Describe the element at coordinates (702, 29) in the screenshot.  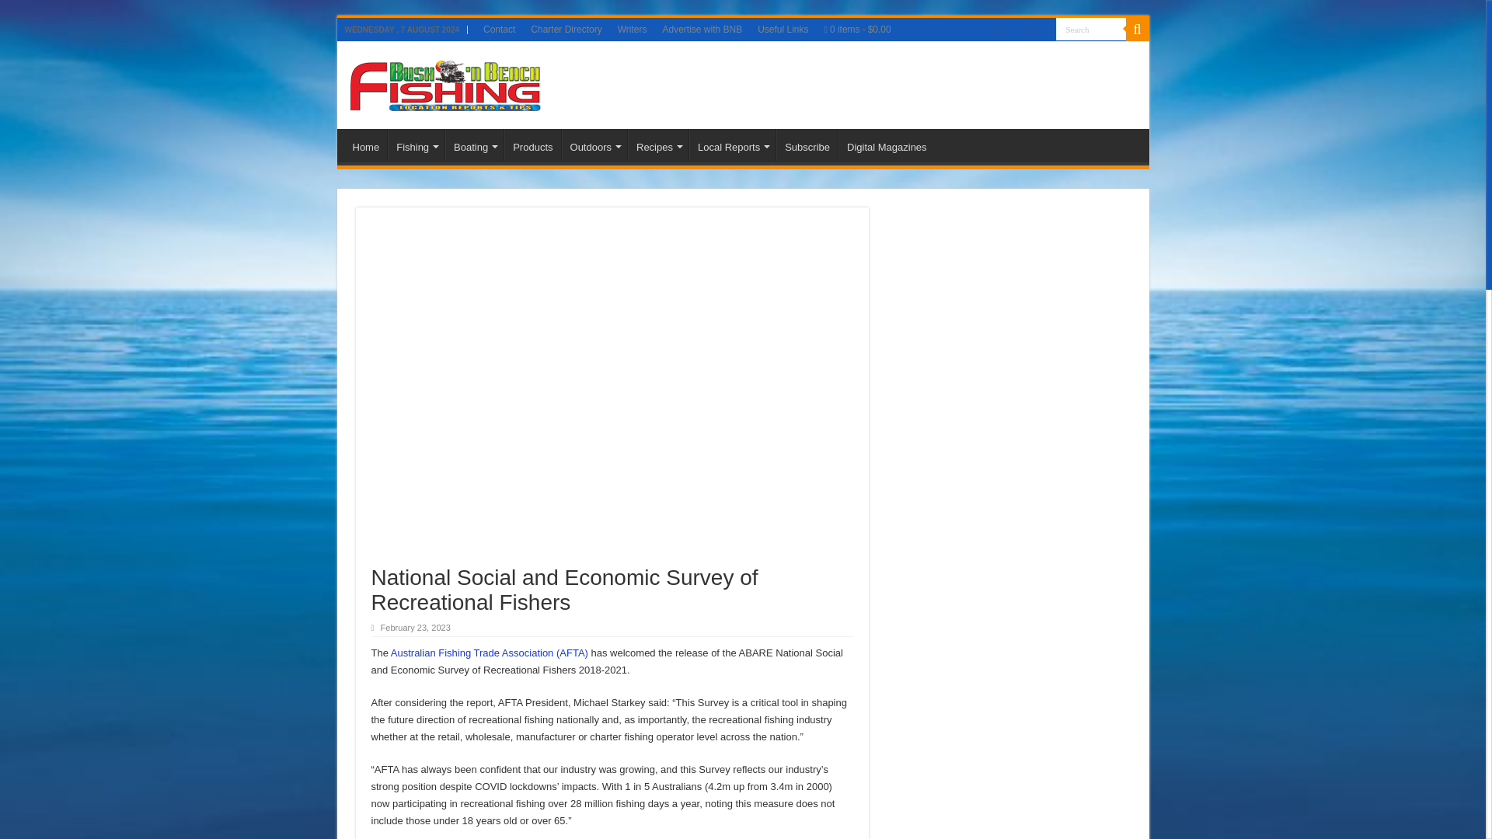
I see `Advertise with BNB` at that location.